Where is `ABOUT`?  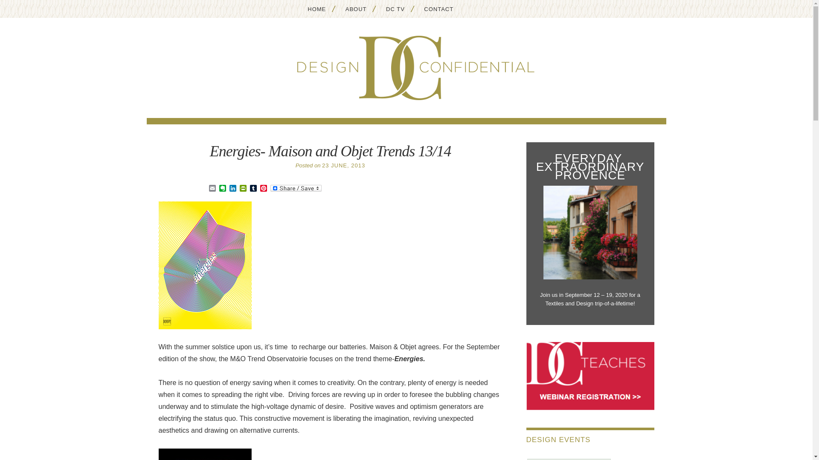
ABOUT is located at coordinates (356, 9).